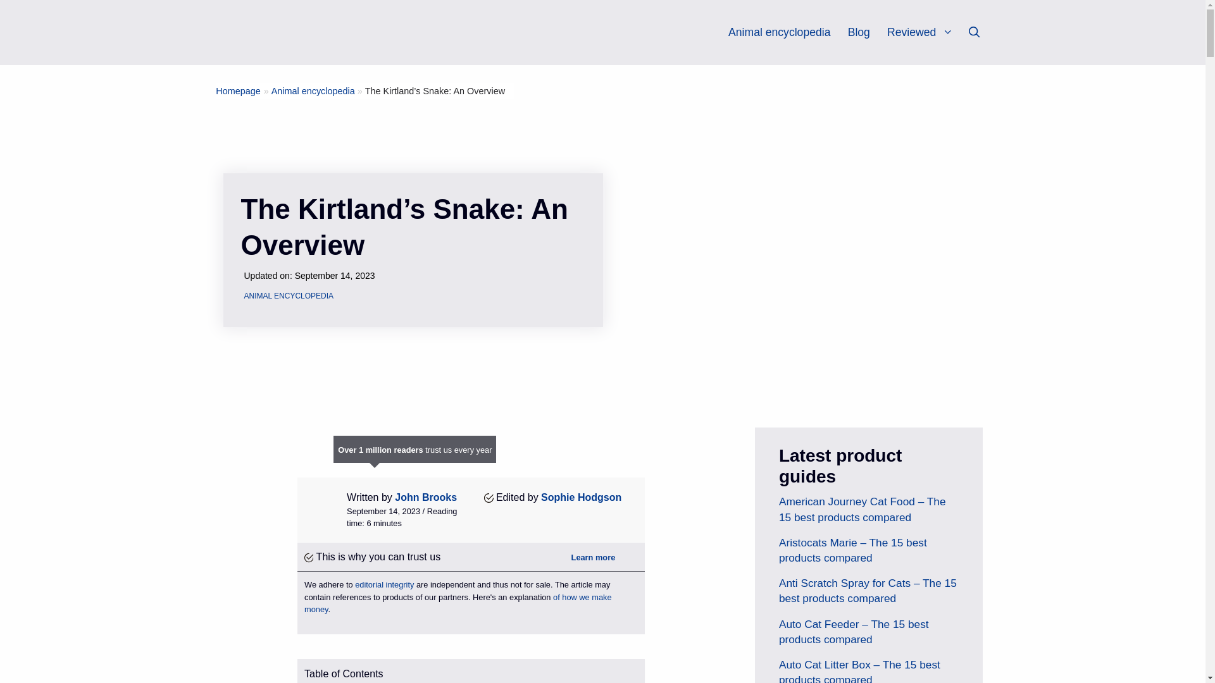 The image size is (1215, 683). What do you see at coordinates (925, 33) in the screenshot?
I see `Reviewed` at bounding box center [925, 33].